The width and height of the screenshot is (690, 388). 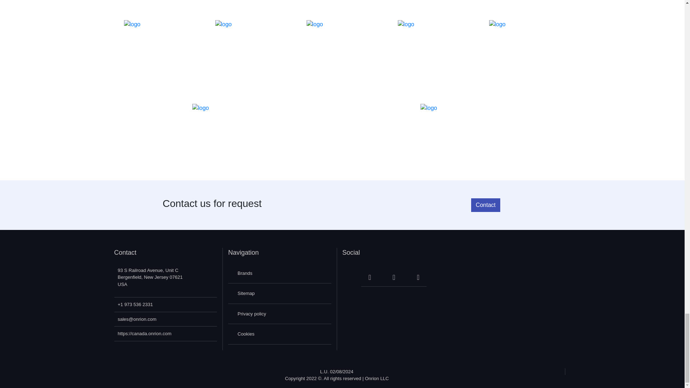 What do you see at coordinates (159, 55) in the screenshot?
I see `Domange` at bounding box center [159, 55].